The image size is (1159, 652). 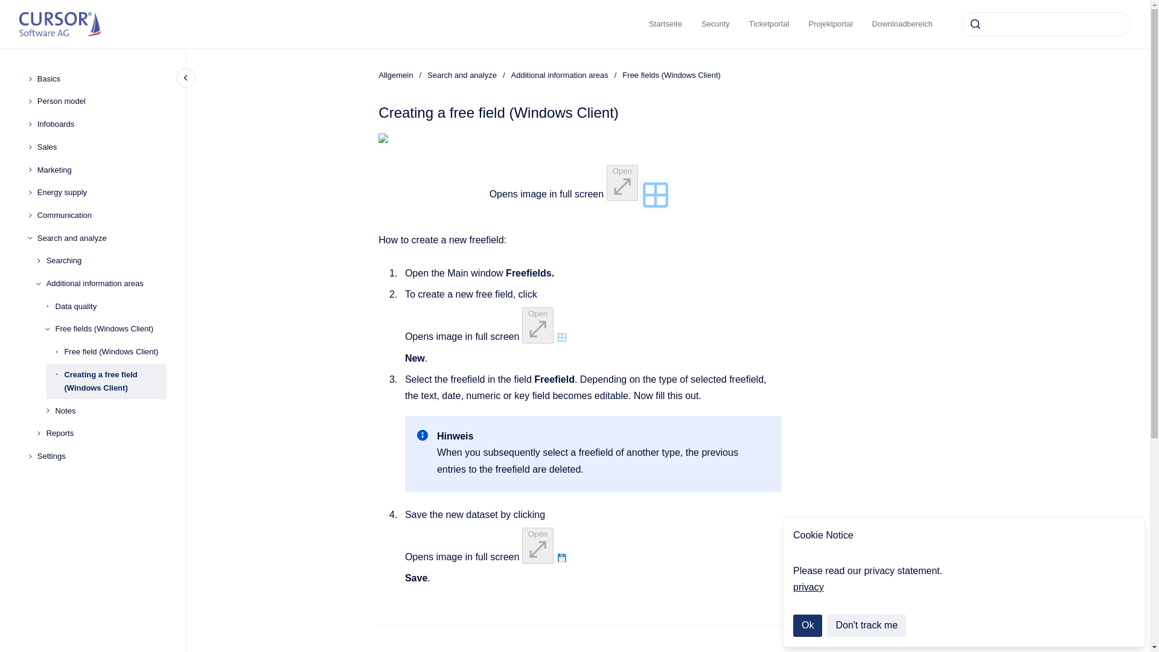 I want to click on Startseite, so click(x=665, y=24).